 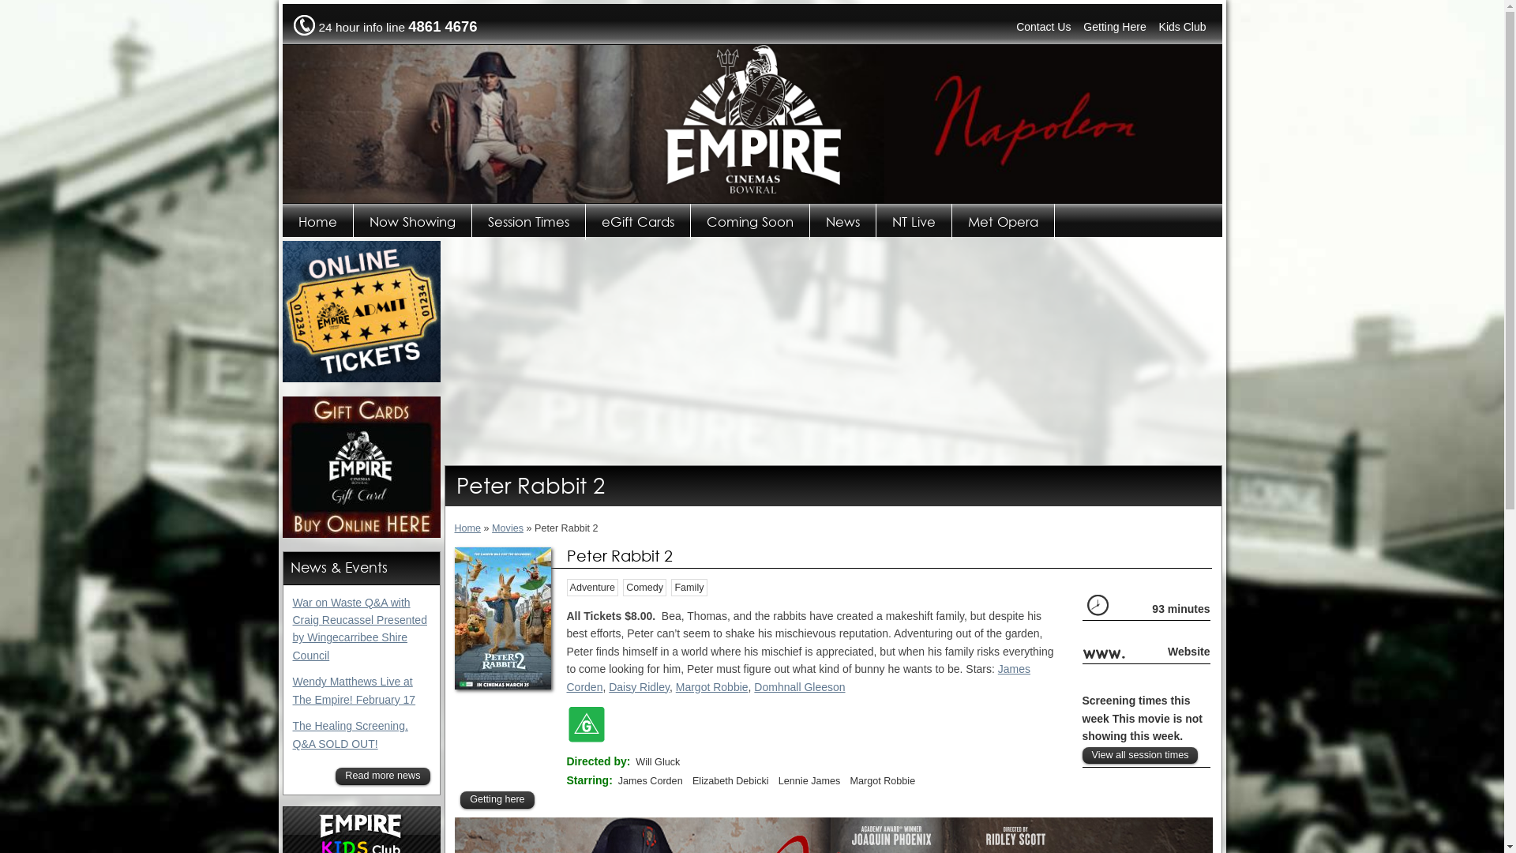 What do you see at coordinates (1140, 756) in the screenshot?
I see `View all session times` at bounding box center [1140, 756].